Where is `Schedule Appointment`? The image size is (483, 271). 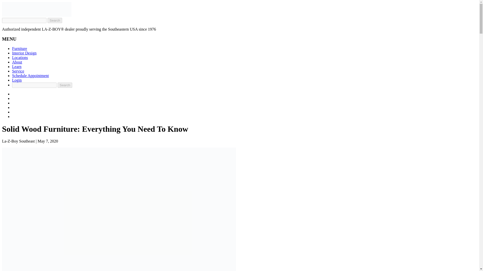
Schedule Appointment is located at coordinates (30, 75).